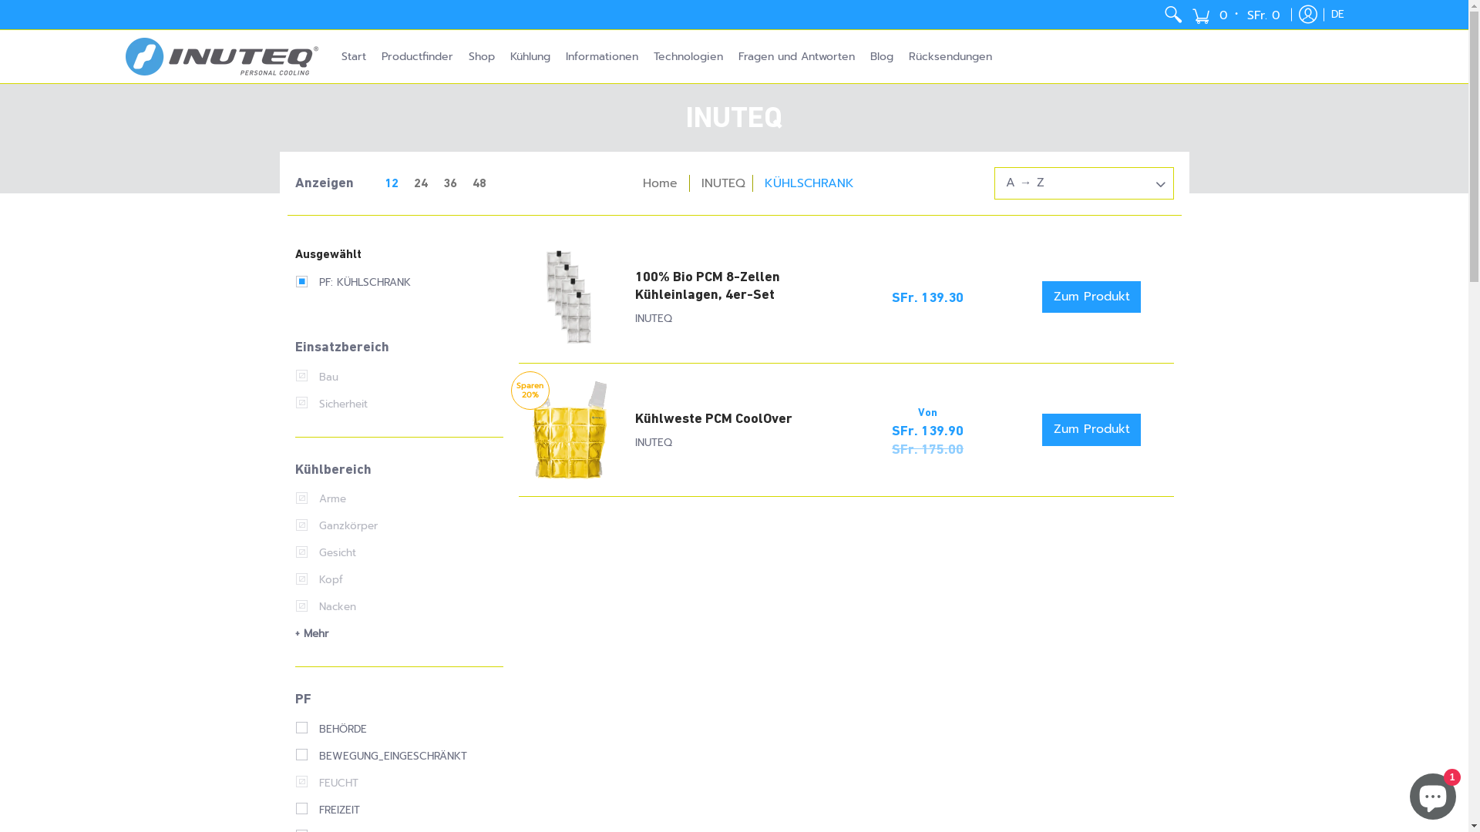 This screenshot has height=832, width=1480. Describe the element at coordinates (353, 56) in the screenshot. I see `Start` at that location.